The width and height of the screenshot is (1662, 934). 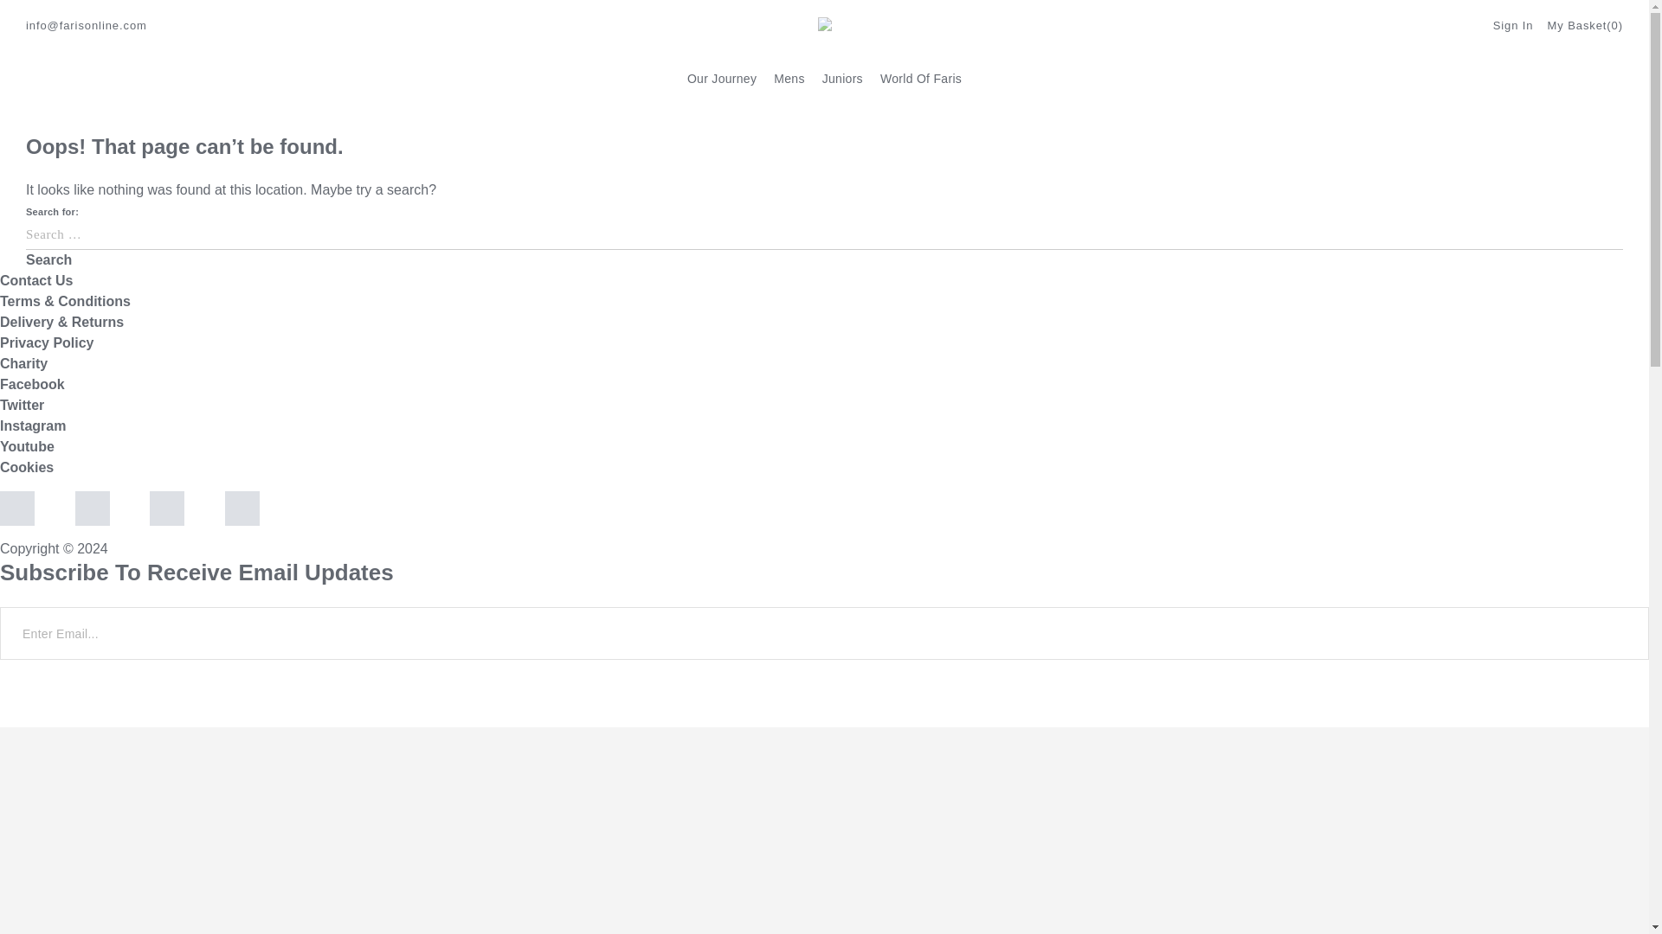 I want to click on Contact Us, so click(x=36, y=280).